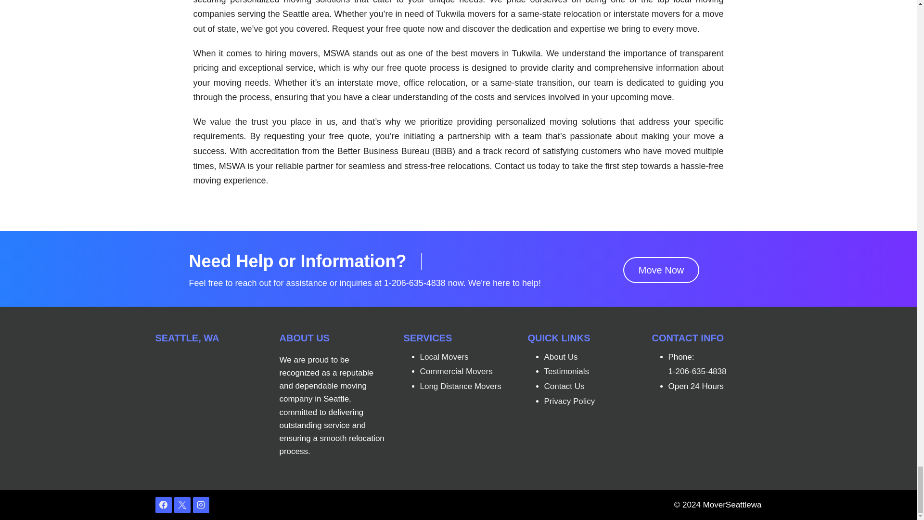 Image resolution: width=924 pixels, height=520 pixels. Describe the element at coordinates (561, 357) in the screenshot. I see `About Us` at that location.